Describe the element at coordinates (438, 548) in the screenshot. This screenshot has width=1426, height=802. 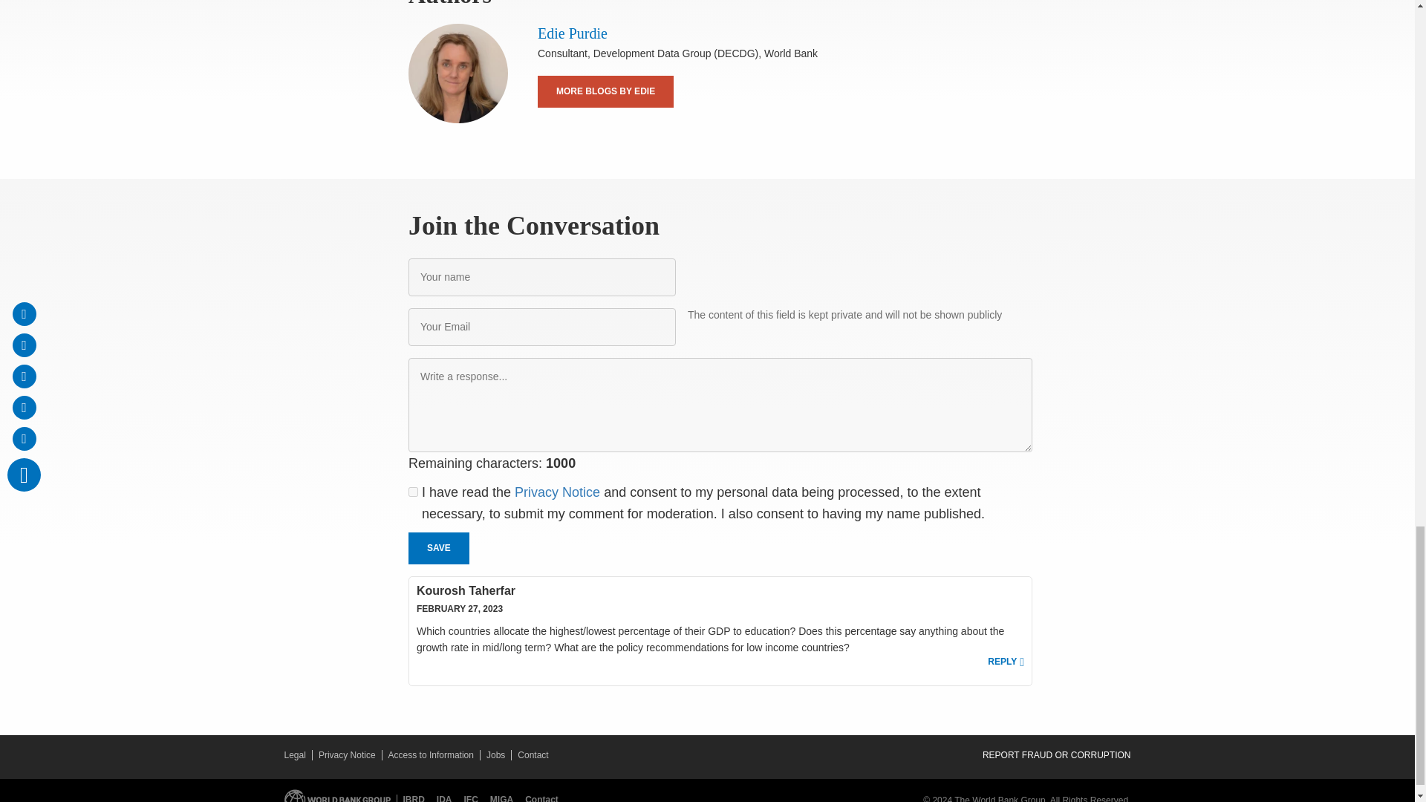
I see `SAVE` at that location.